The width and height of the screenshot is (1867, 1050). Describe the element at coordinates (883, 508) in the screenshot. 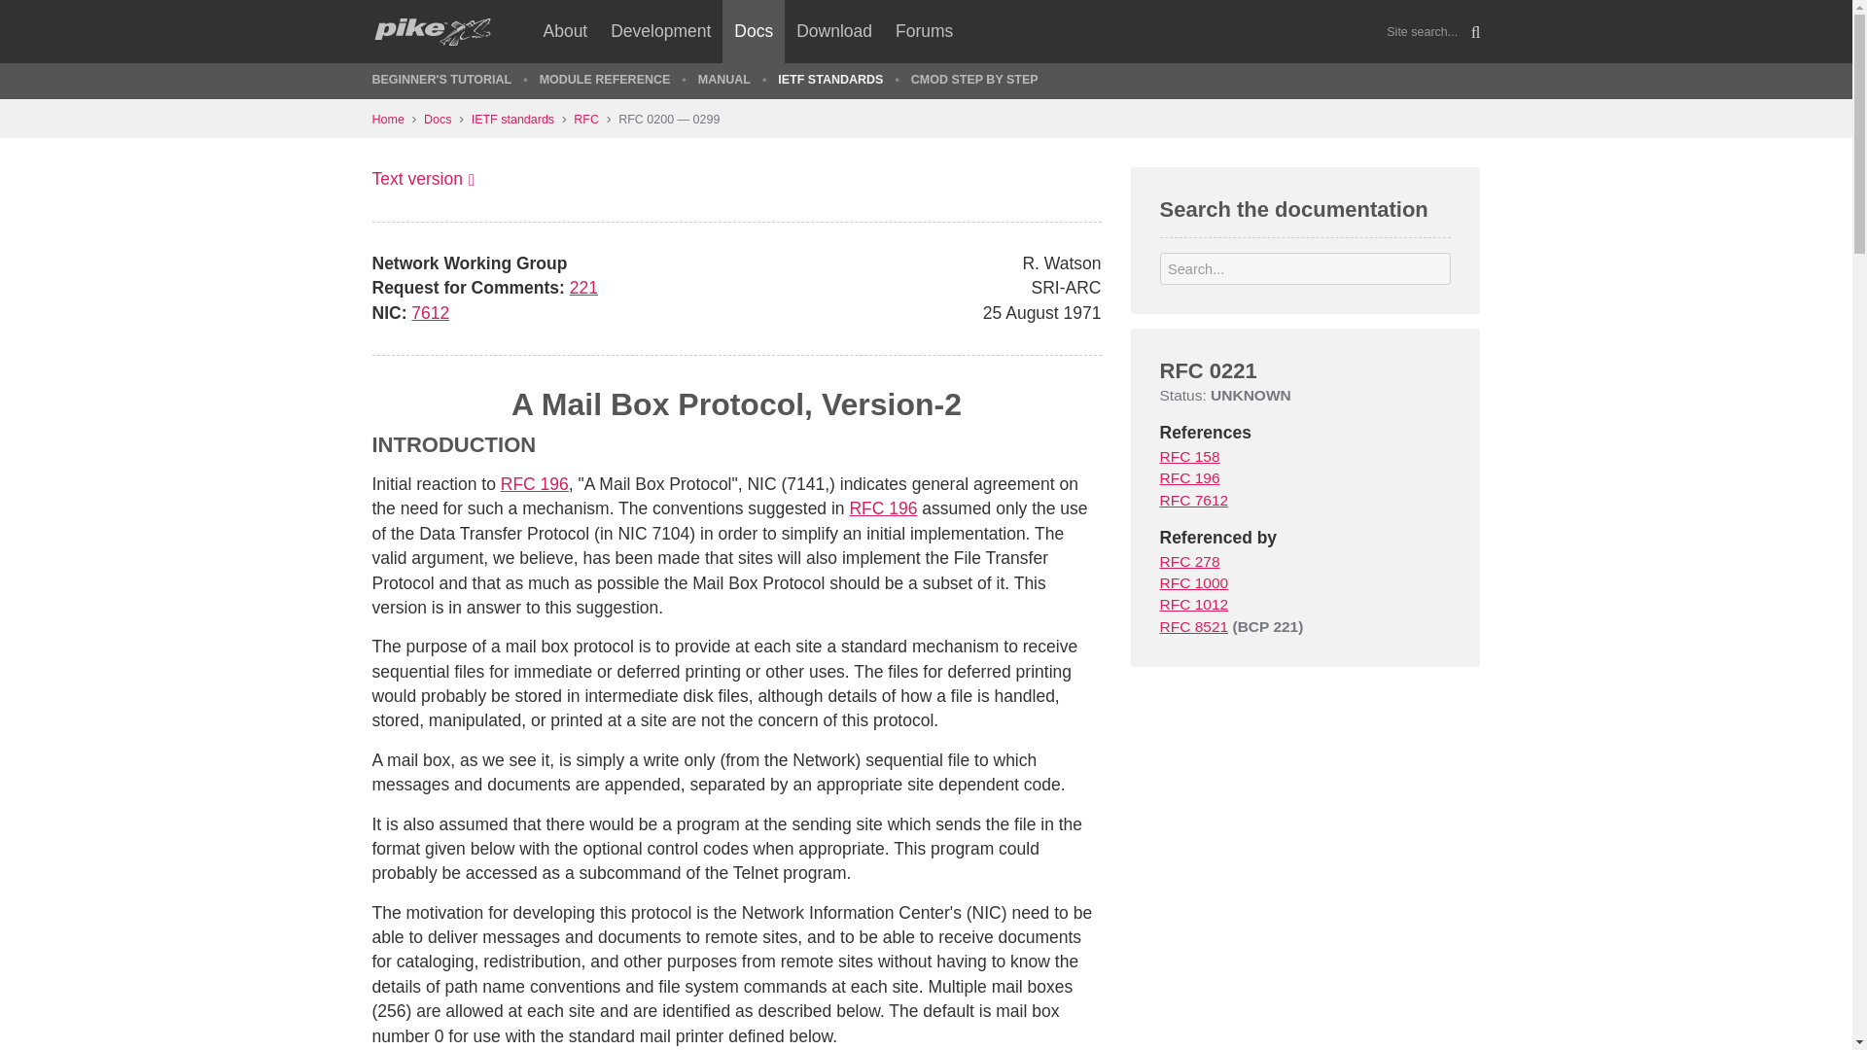

I see `RFC 196` at that location.